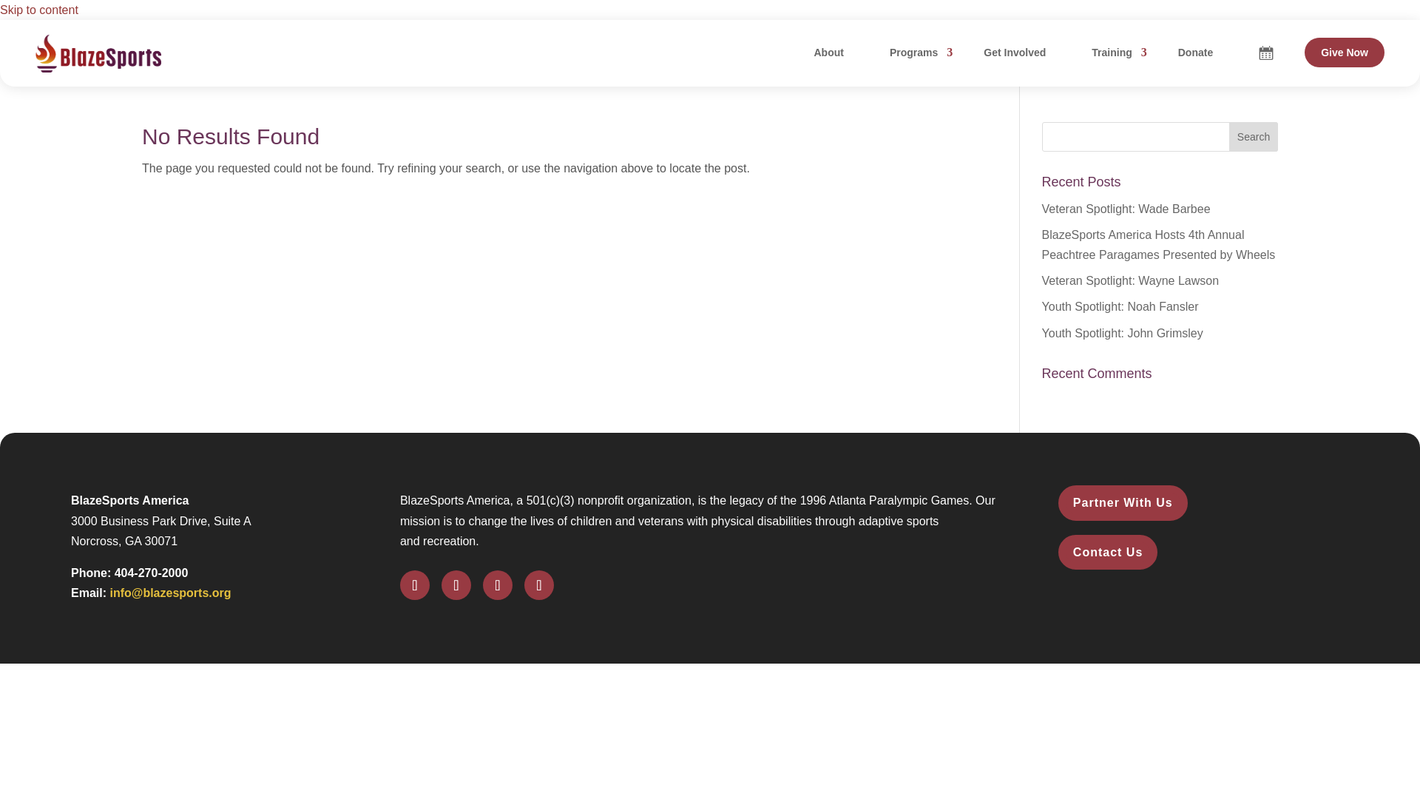 This screenshot has height=799, width=1420. Describe the element at coordinates (415, 585) in the screenshot. I see `Follow on Facebook` at that location.